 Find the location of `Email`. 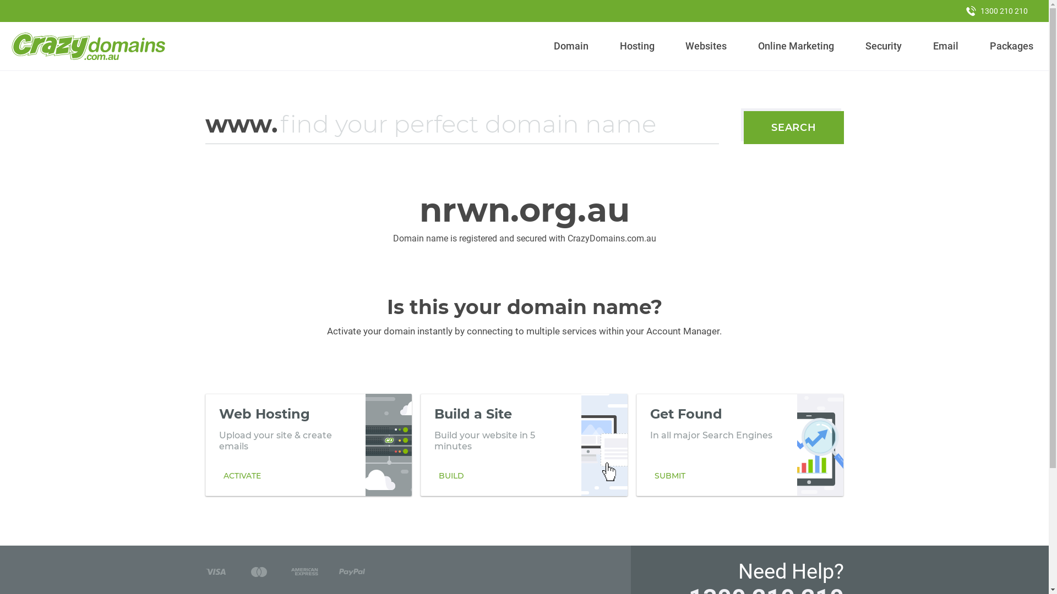

Email is located at coordinates (946, 46).